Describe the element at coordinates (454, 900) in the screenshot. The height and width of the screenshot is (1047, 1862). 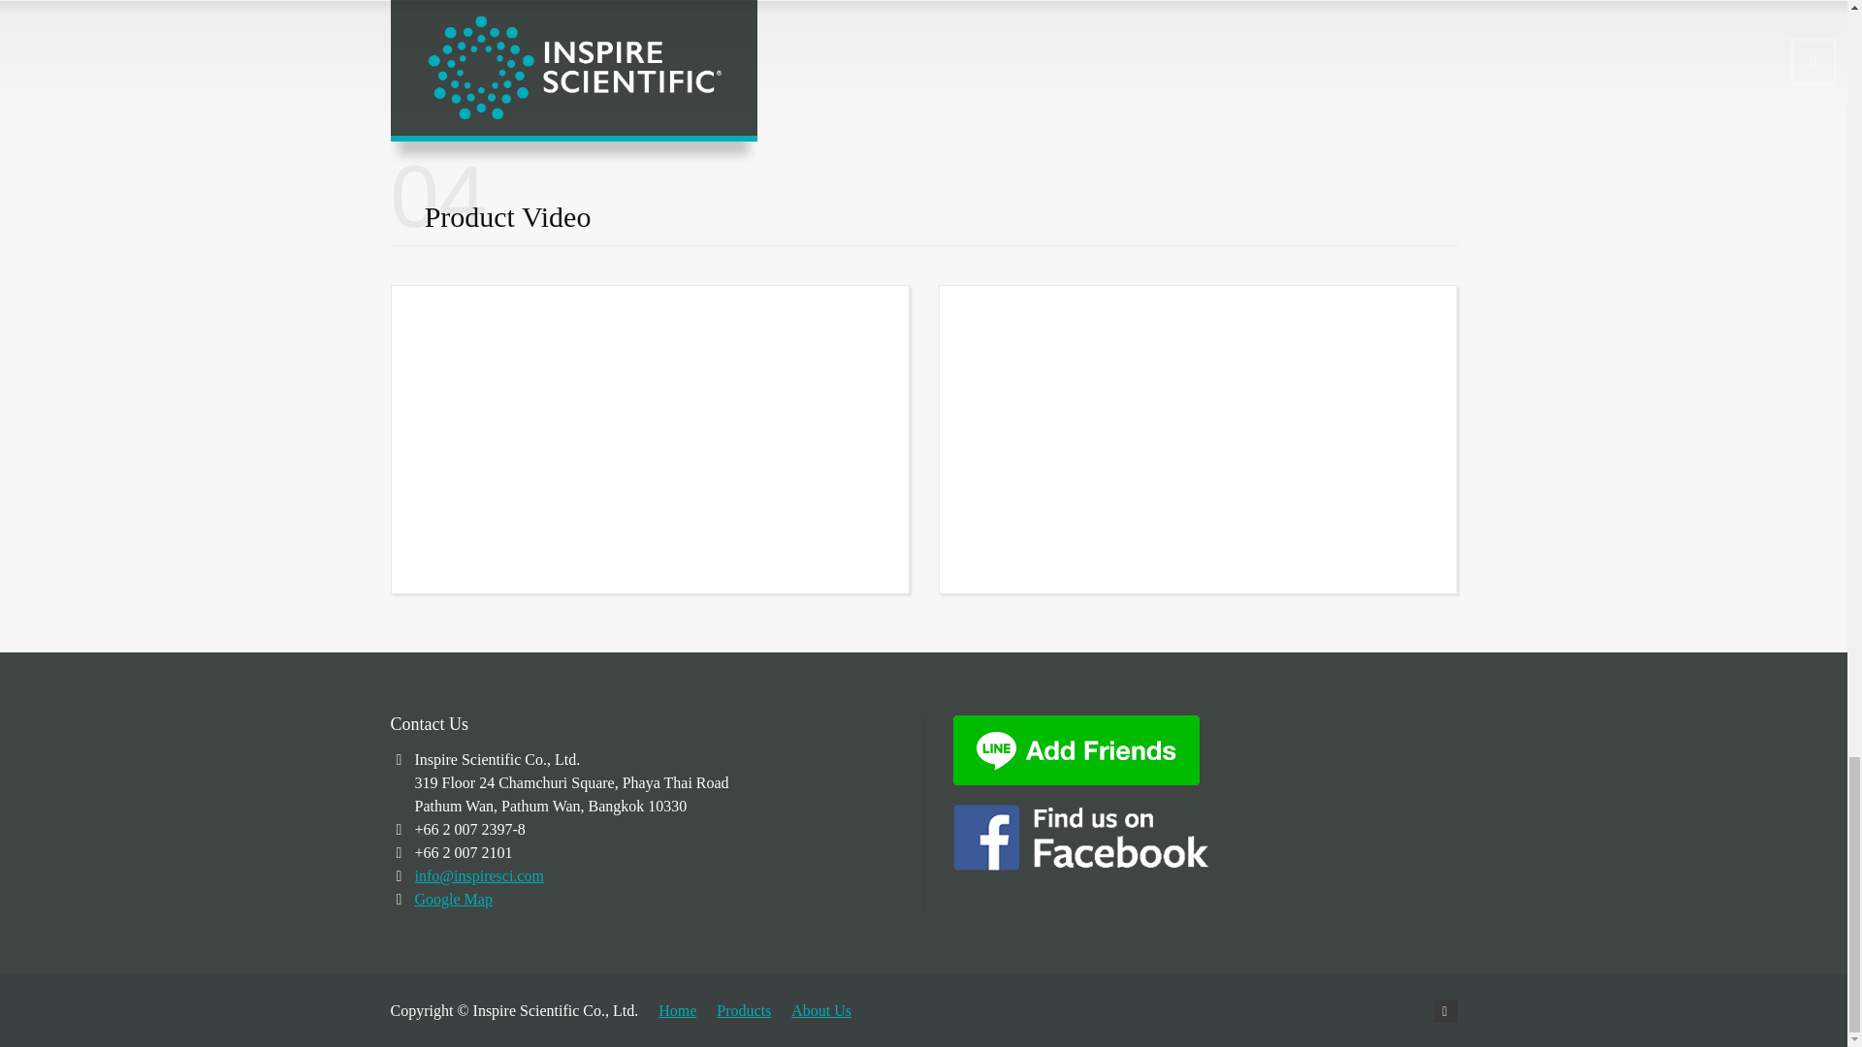
I see `Google Map` at that location.